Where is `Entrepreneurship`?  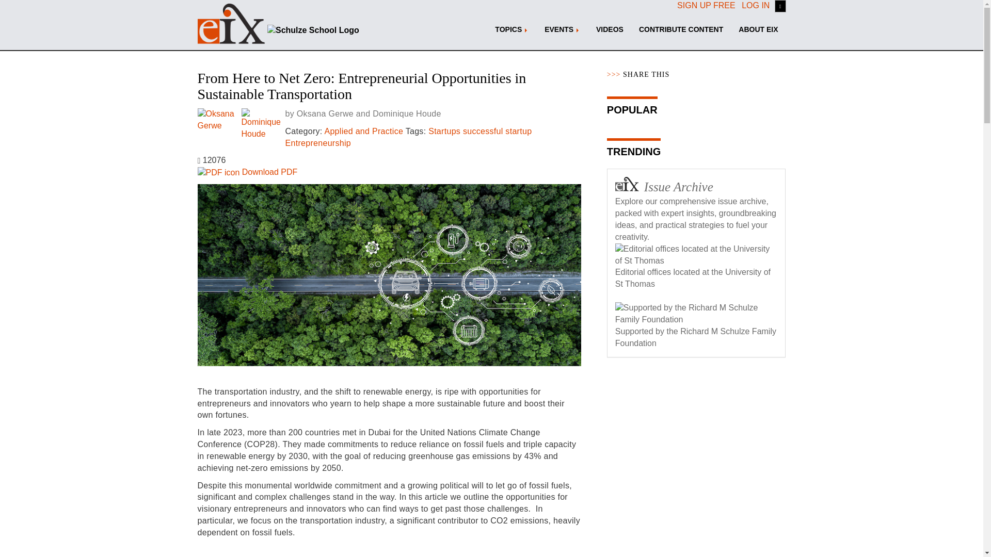
Entrepreneurship is located at coordinates (318, 143).